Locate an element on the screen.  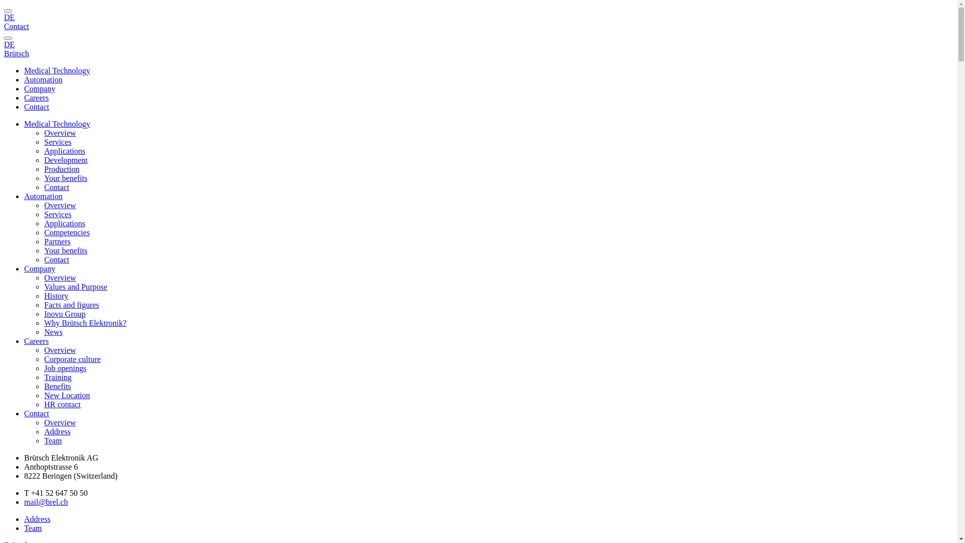
Services is located at coordinates (58, 214).